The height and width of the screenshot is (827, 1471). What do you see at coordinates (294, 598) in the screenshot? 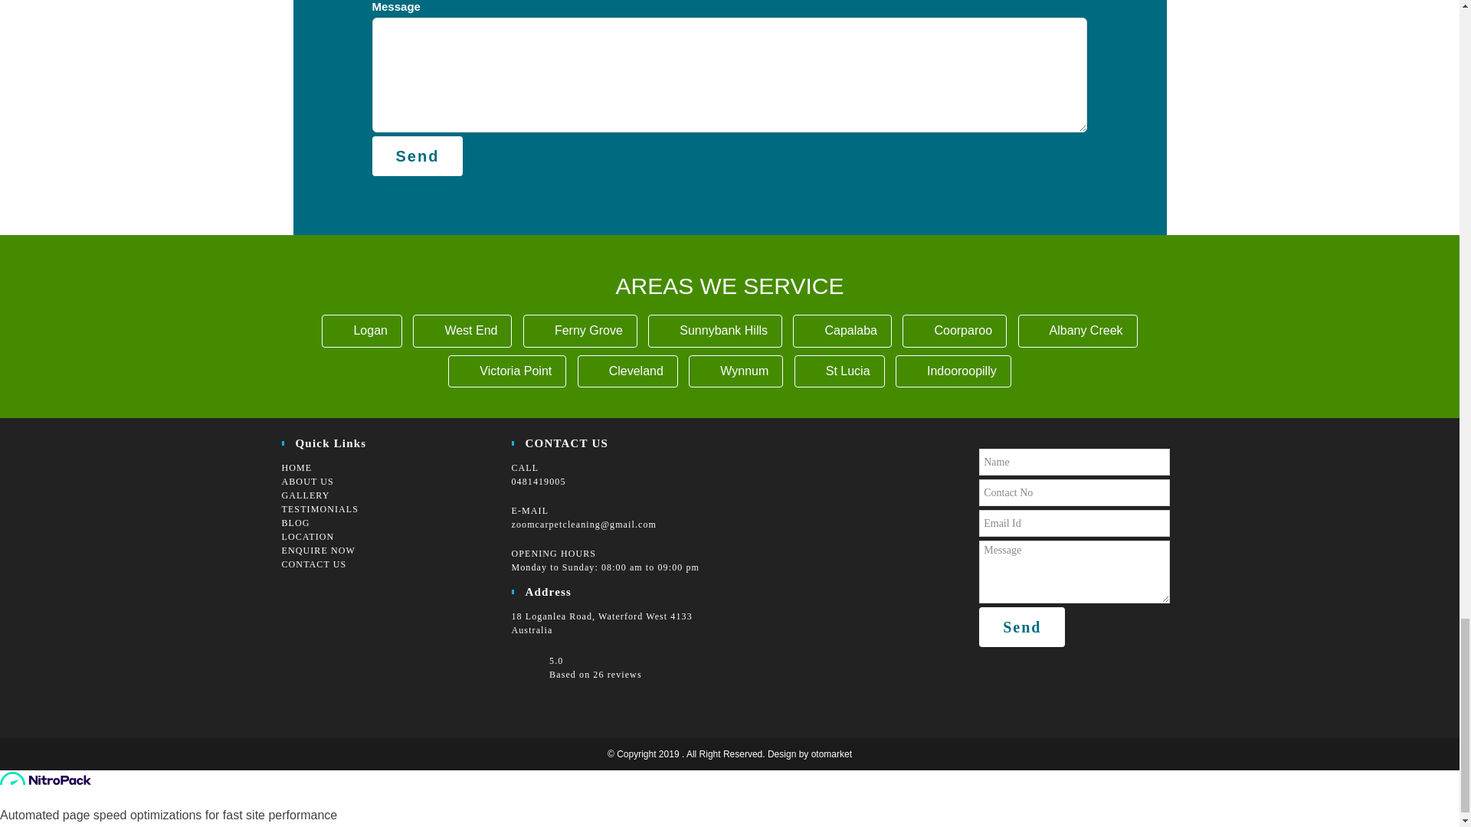
I see `Visit Us On Facebook` at bounding box center [294, 598].